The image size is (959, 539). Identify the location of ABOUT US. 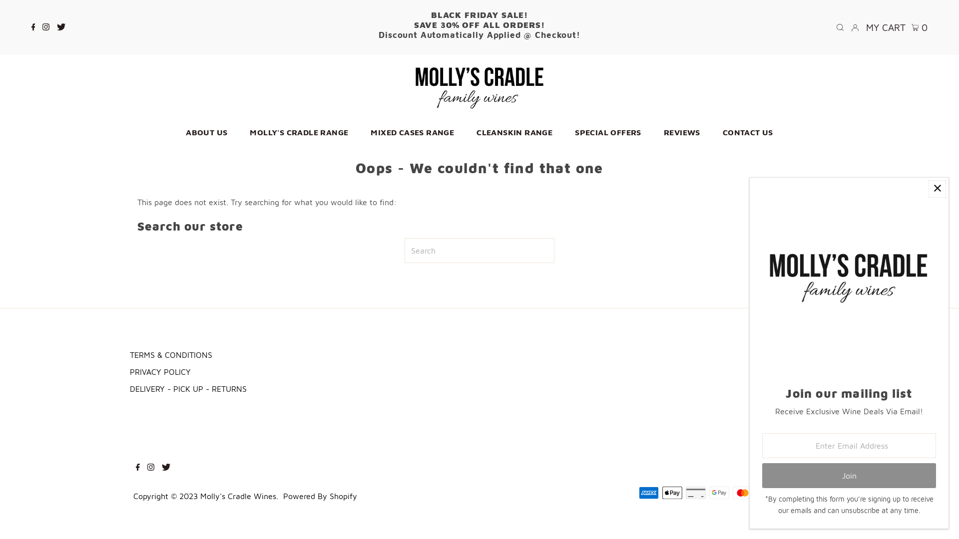
(207, 132).